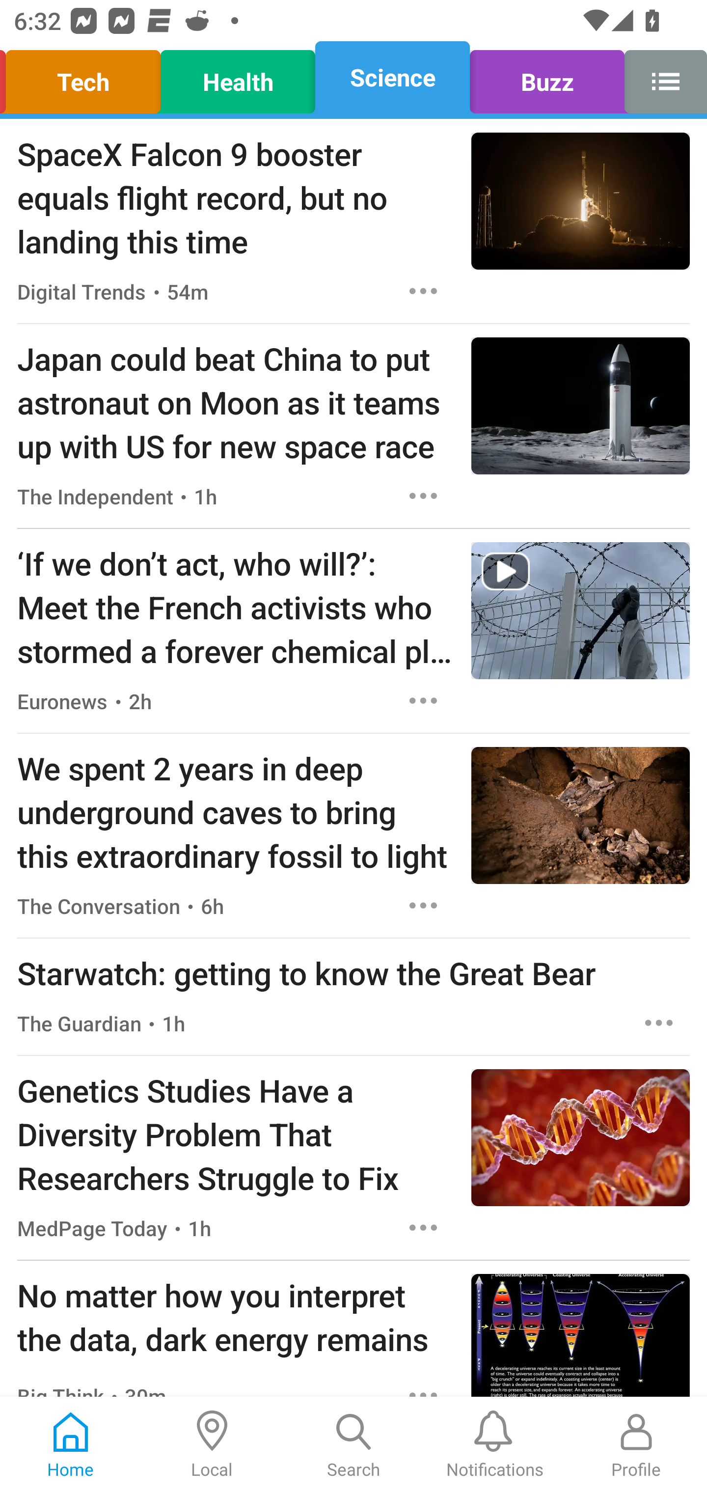  What do you see at coordinates (659, 1023) in the screenshot?
I see `Options` at bounding box center [659, 1023].